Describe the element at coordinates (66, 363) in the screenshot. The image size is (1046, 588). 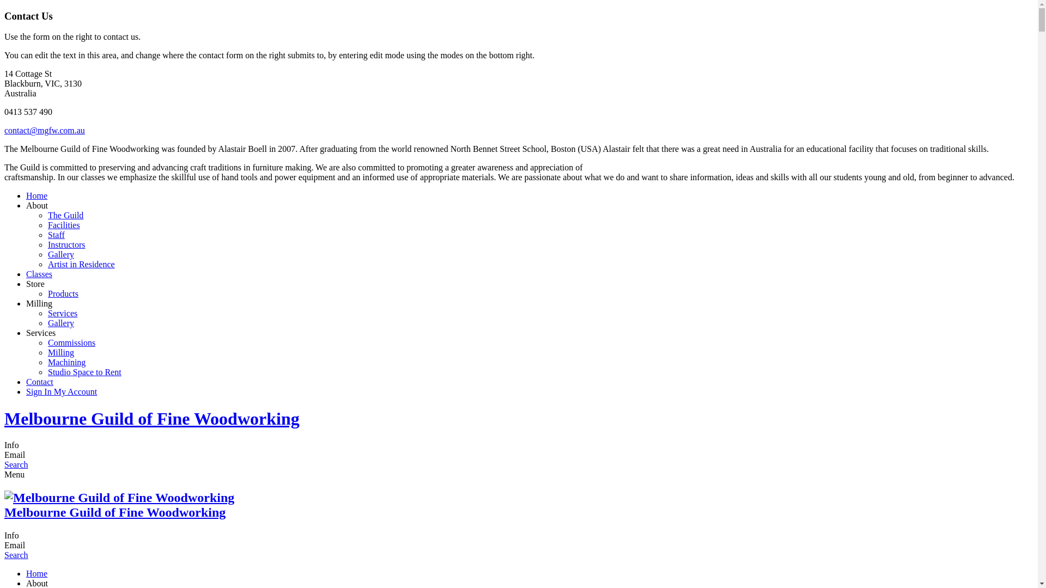
I see `Machining` at that location.